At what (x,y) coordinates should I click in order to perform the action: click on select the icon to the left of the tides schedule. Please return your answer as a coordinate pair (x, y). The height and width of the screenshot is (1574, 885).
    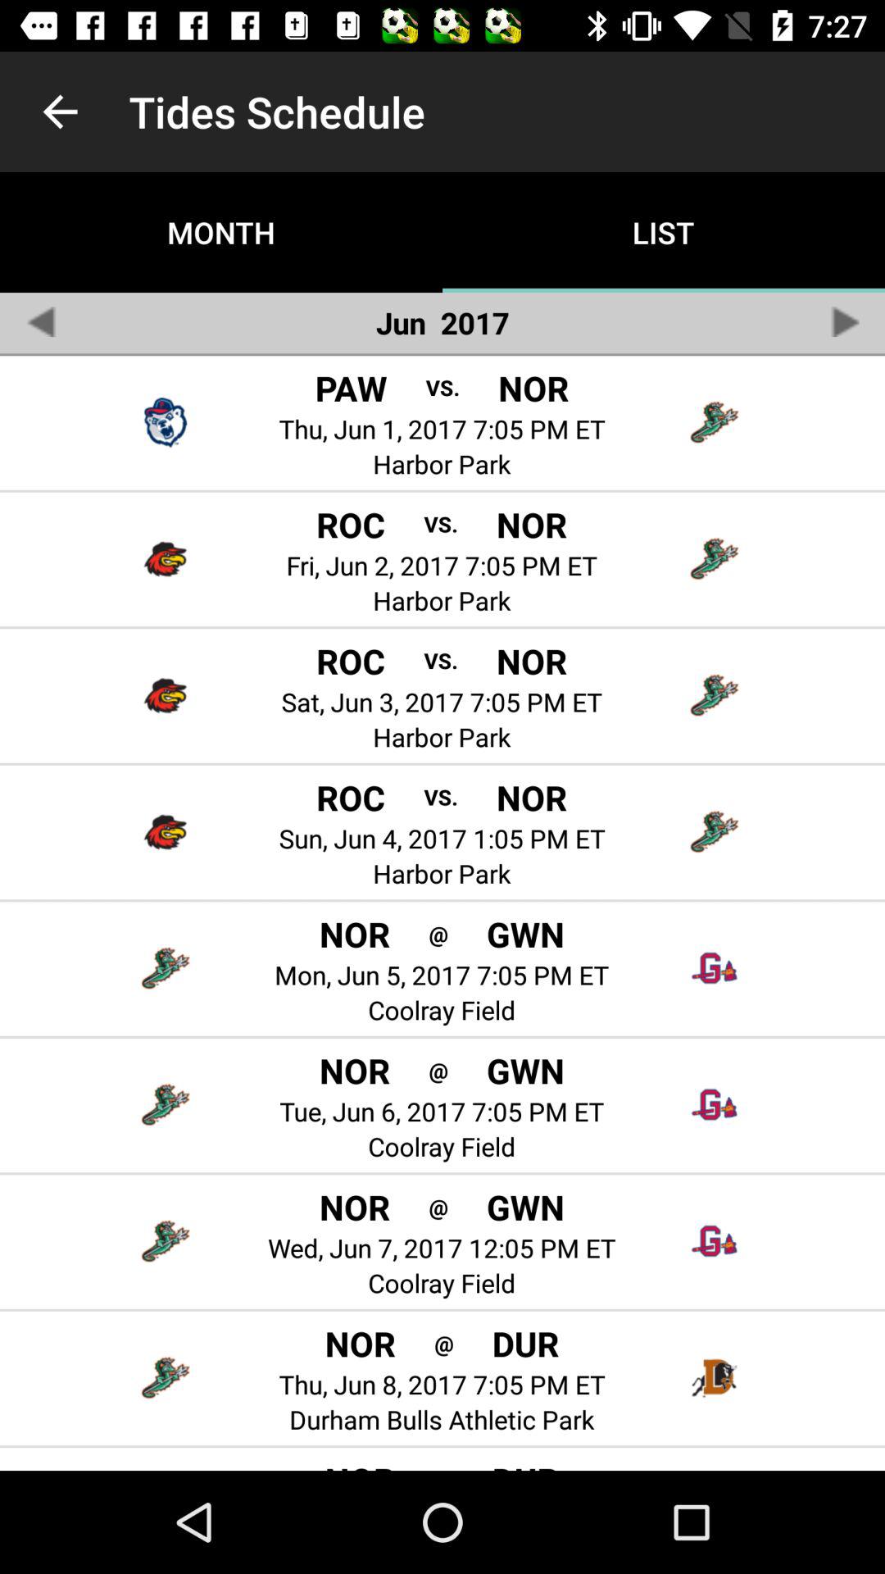
    Looking at the image, I should click on (60, 111).